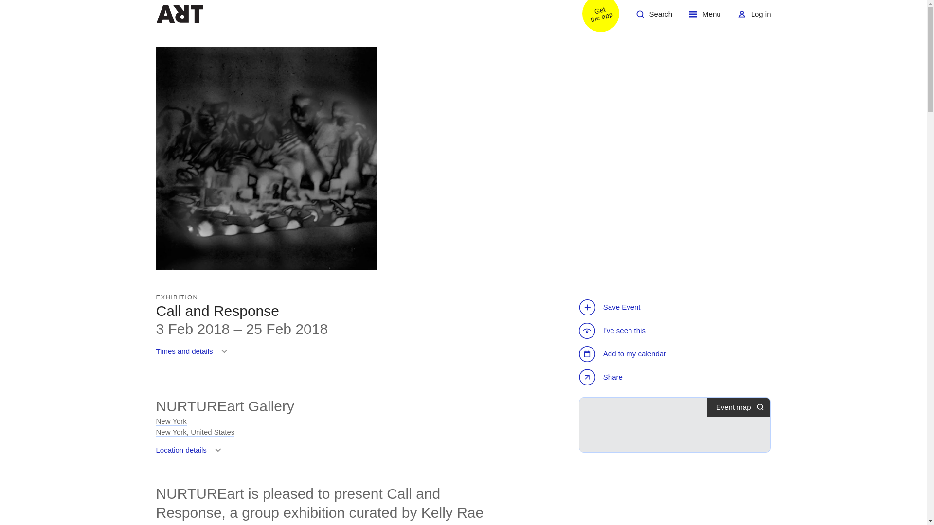 The image size is (934, 525). What do you see at coordinates (654, 17) in the screenshot?
I see `Add to my calendar` at bounding box center [654, 17].